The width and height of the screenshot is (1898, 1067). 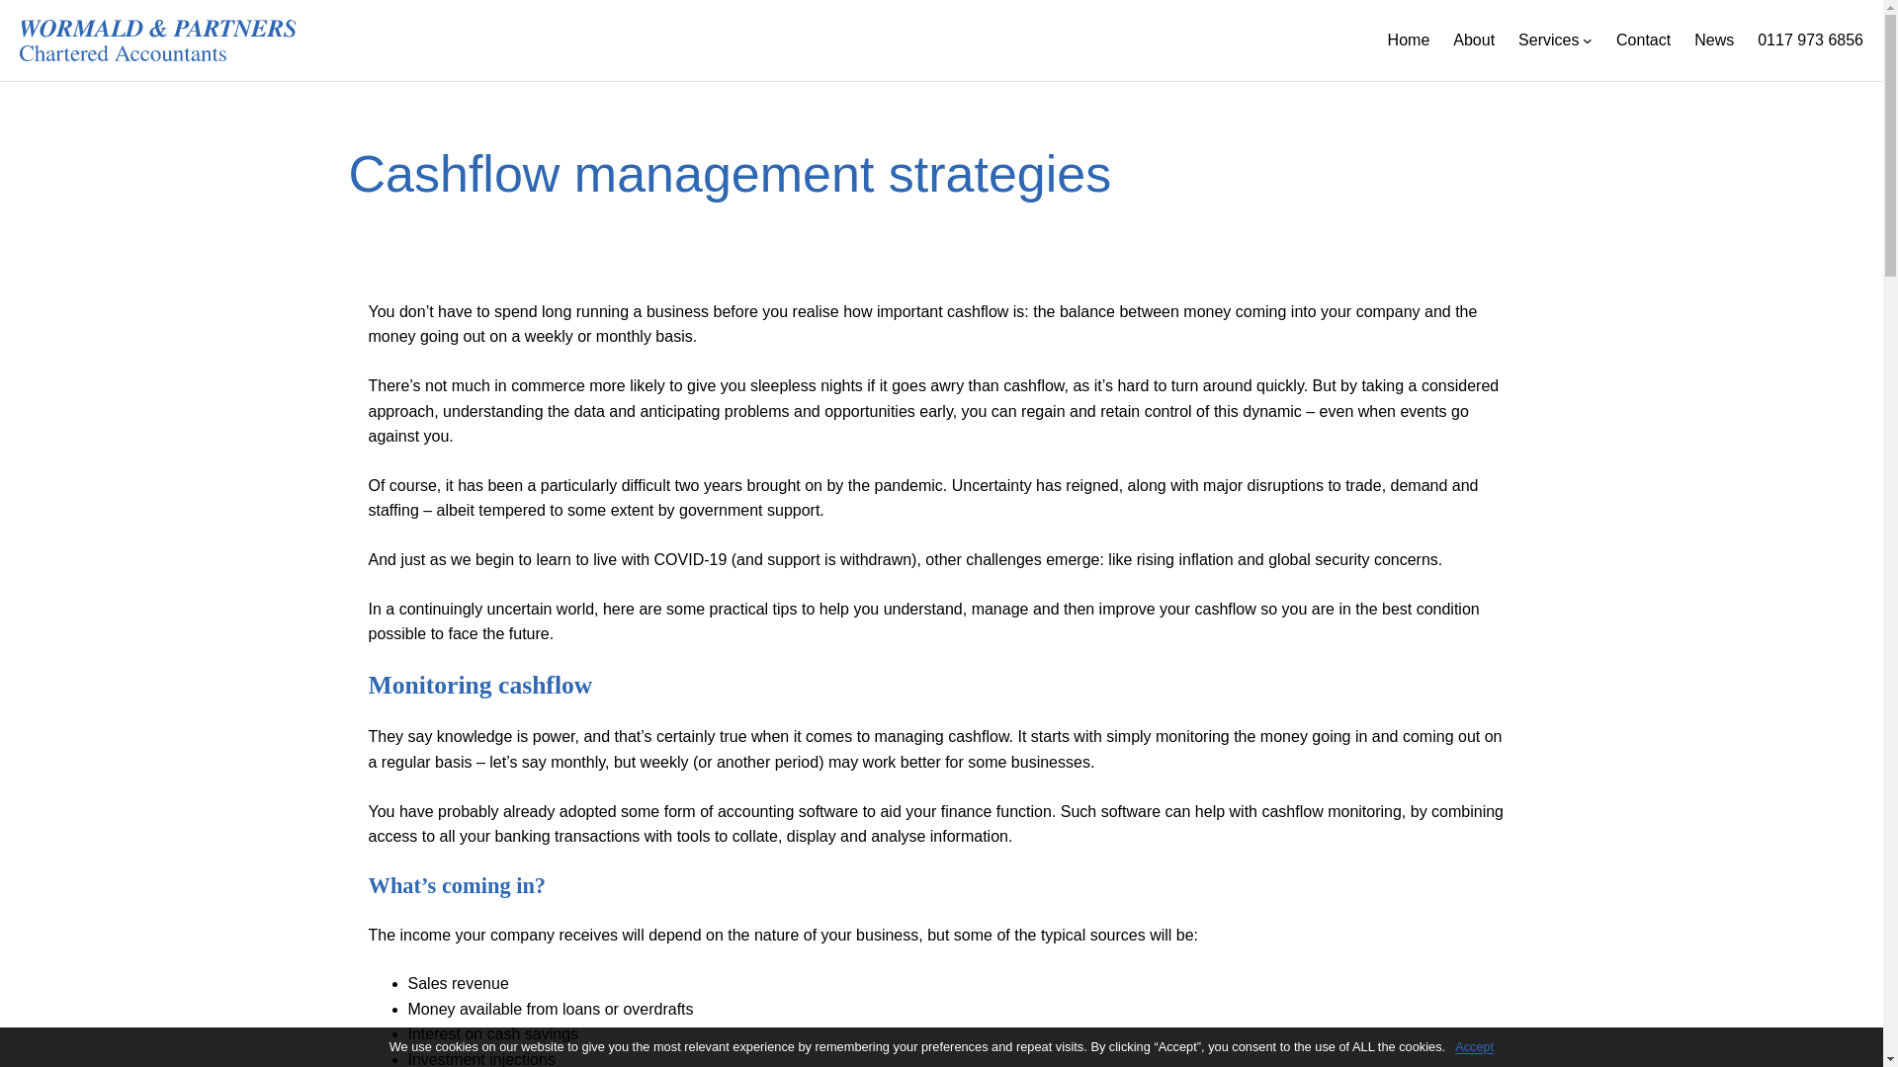 What do you see at coordinates (1810, 41) in the screenshot?
I see `0117 973 6856` at bounding box center [1810, 41].